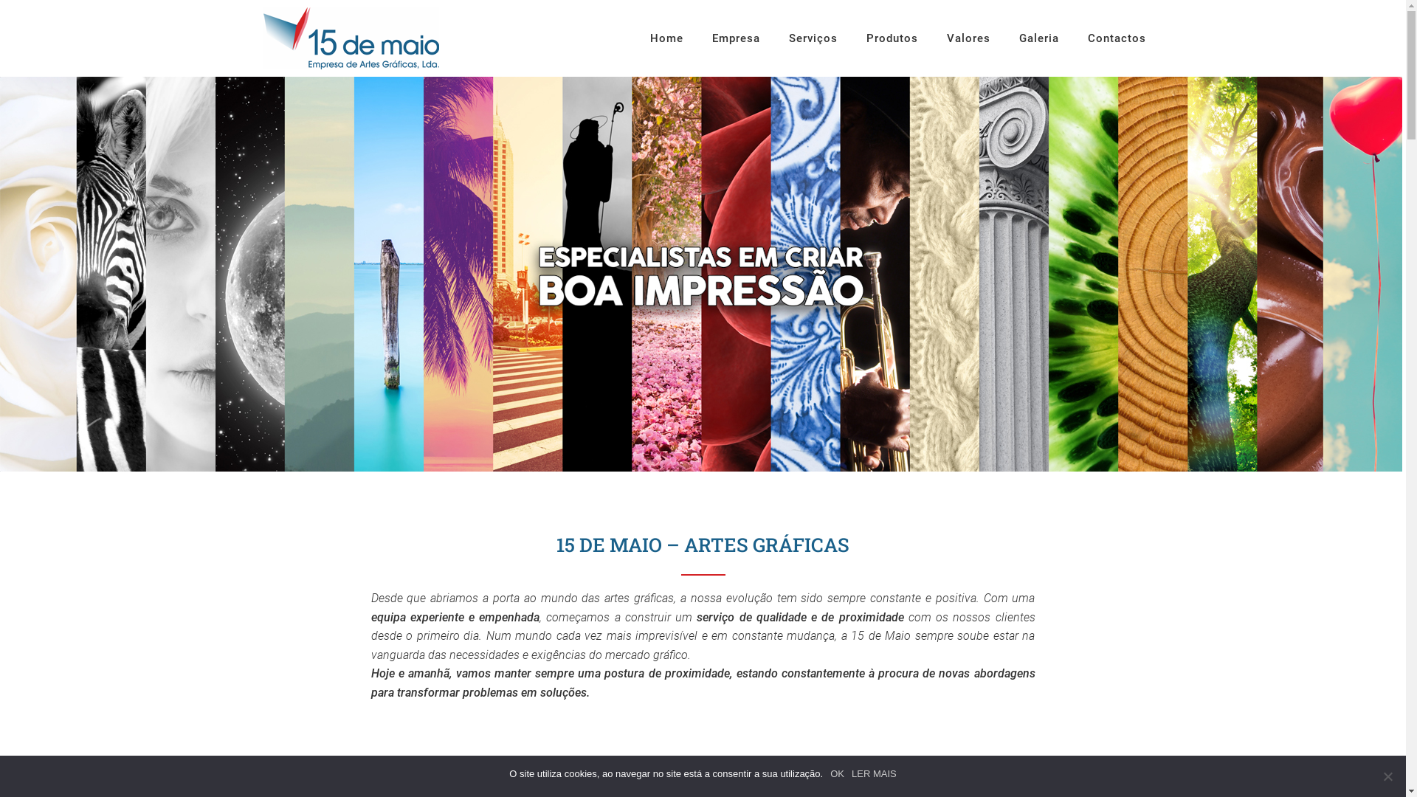 Image resolution: width=1417 pixels, height=797 pixels. I want to click on banner_mb, so click(701, 275).